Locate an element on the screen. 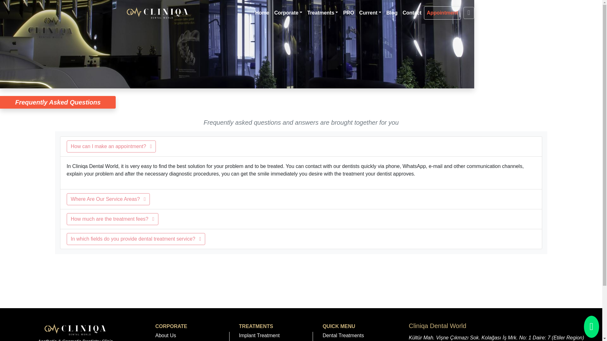 This screenshot has width=607, height=341. How can I make an appointment? is located at coordinates (111, 146).